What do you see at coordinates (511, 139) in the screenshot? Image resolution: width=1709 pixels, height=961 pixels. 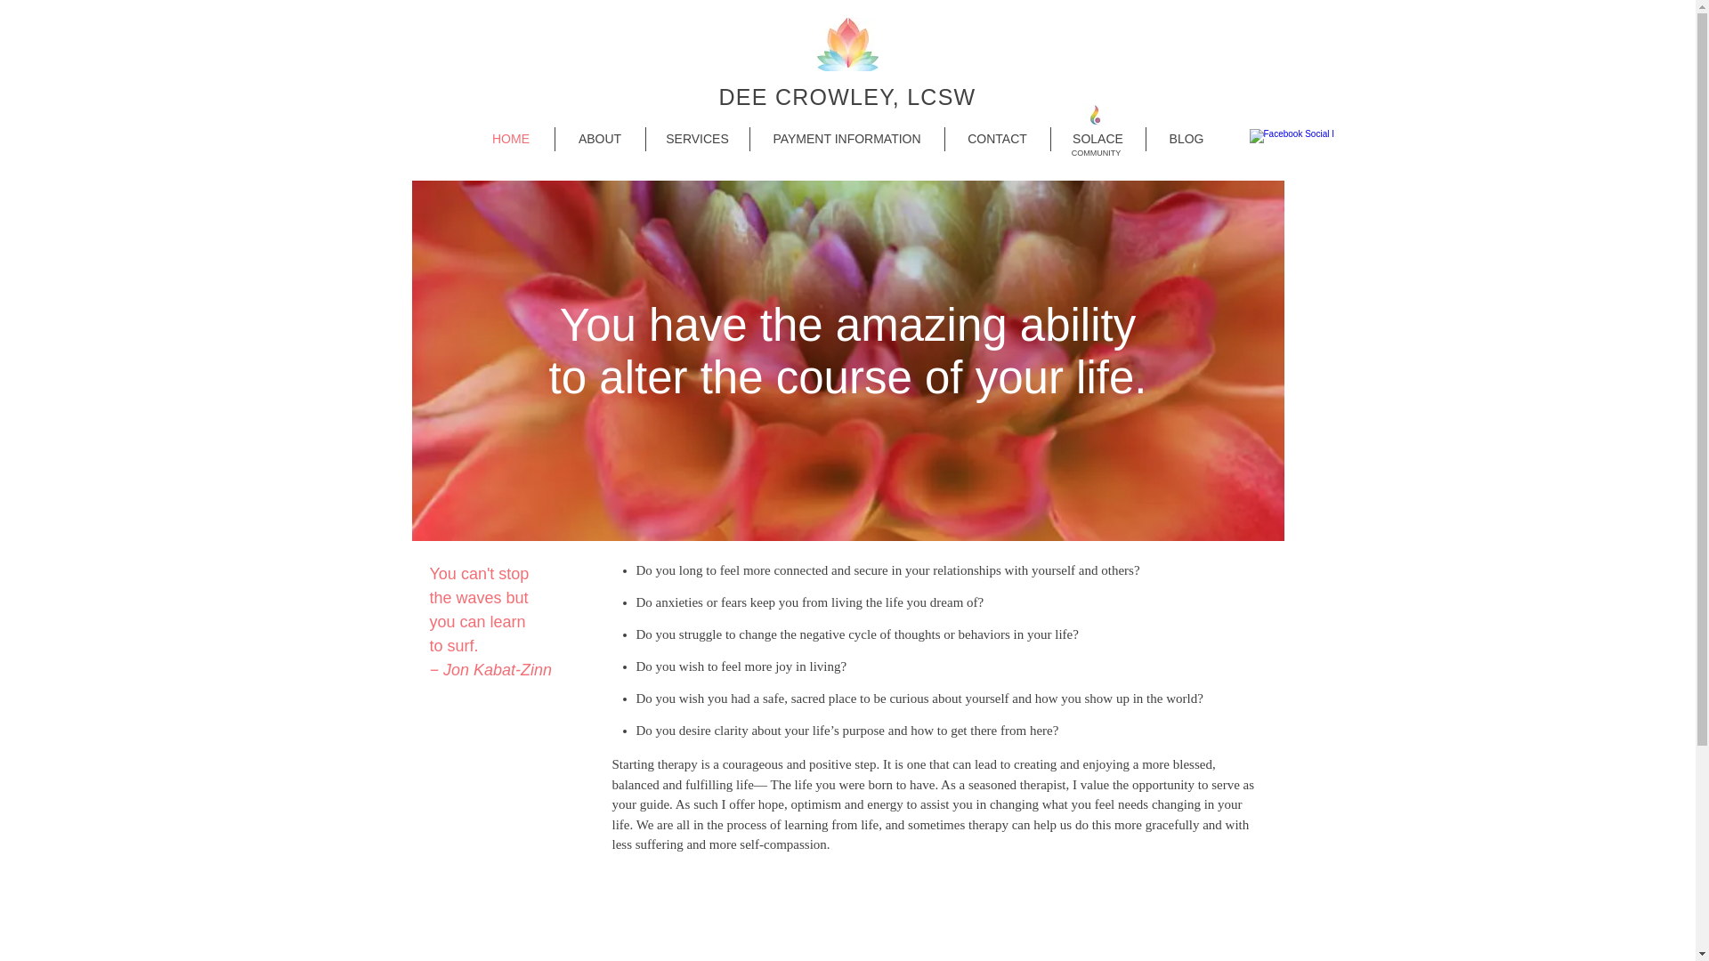 I see `HOME` at bounding box center [511, 139].